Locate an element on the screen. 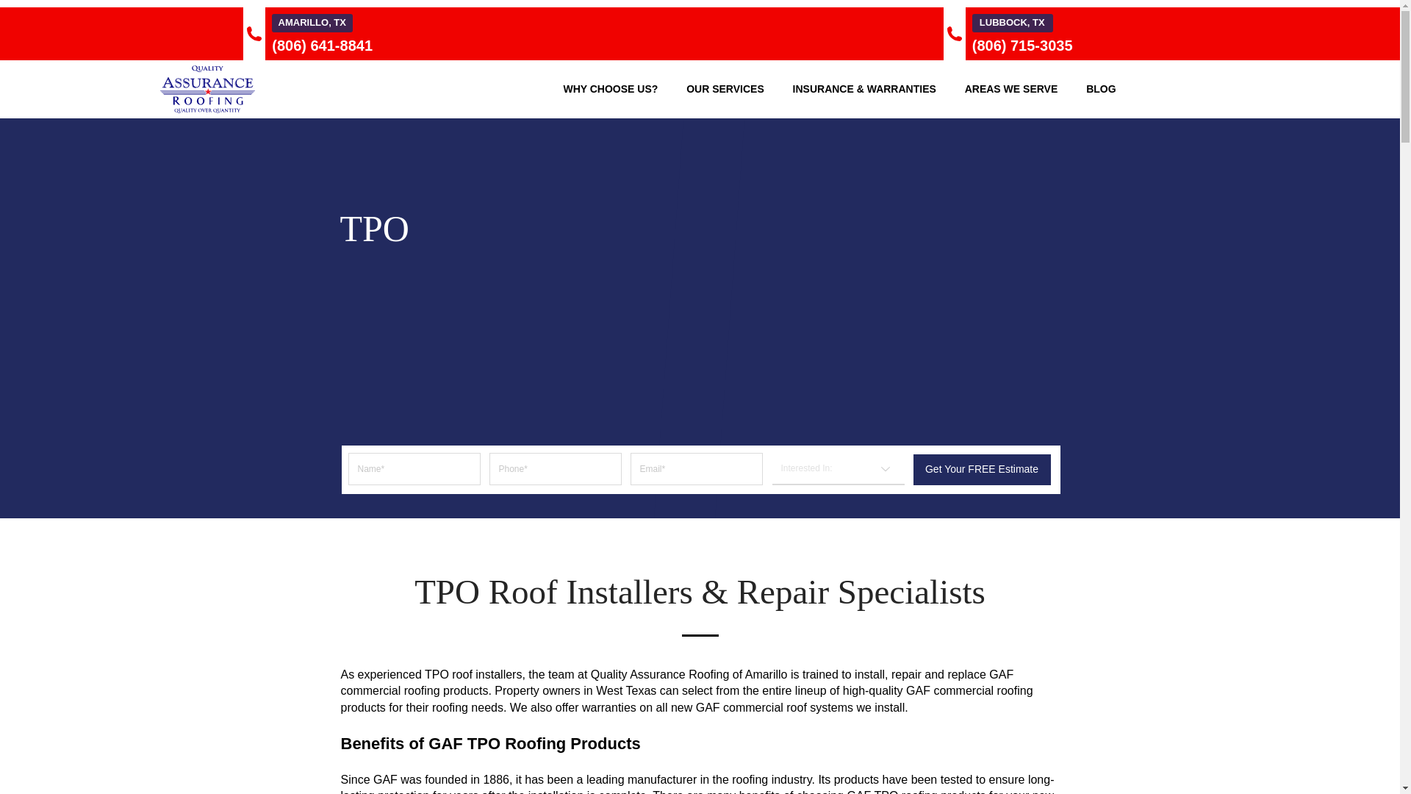 The height and width of the screenshot is (794, 1411). OUR SERVICES is located at coordinates (725, 88).